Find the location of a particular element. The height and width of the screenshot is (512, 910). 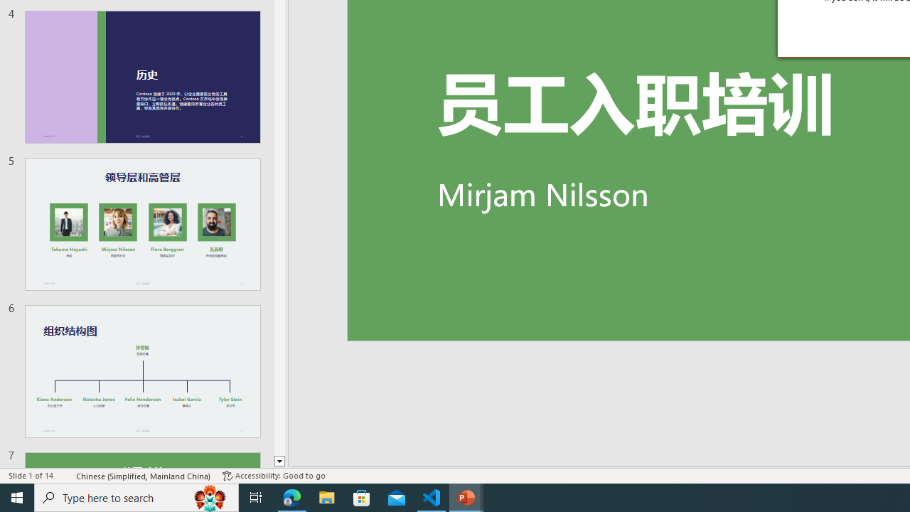

Spell Check  is located at coordinates (65, 475).